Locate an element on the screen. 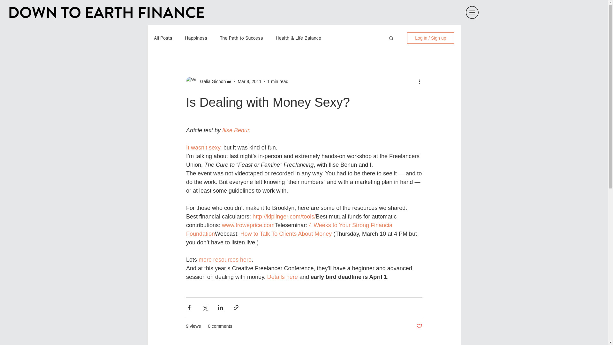  Post not marked as liked is located at coordinates (419, 326).